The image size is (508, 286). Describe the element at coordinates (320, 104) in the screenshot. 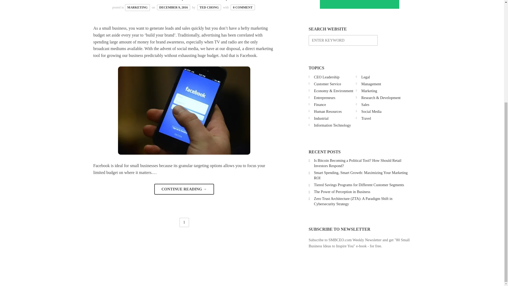

I see `Finance` at that location.